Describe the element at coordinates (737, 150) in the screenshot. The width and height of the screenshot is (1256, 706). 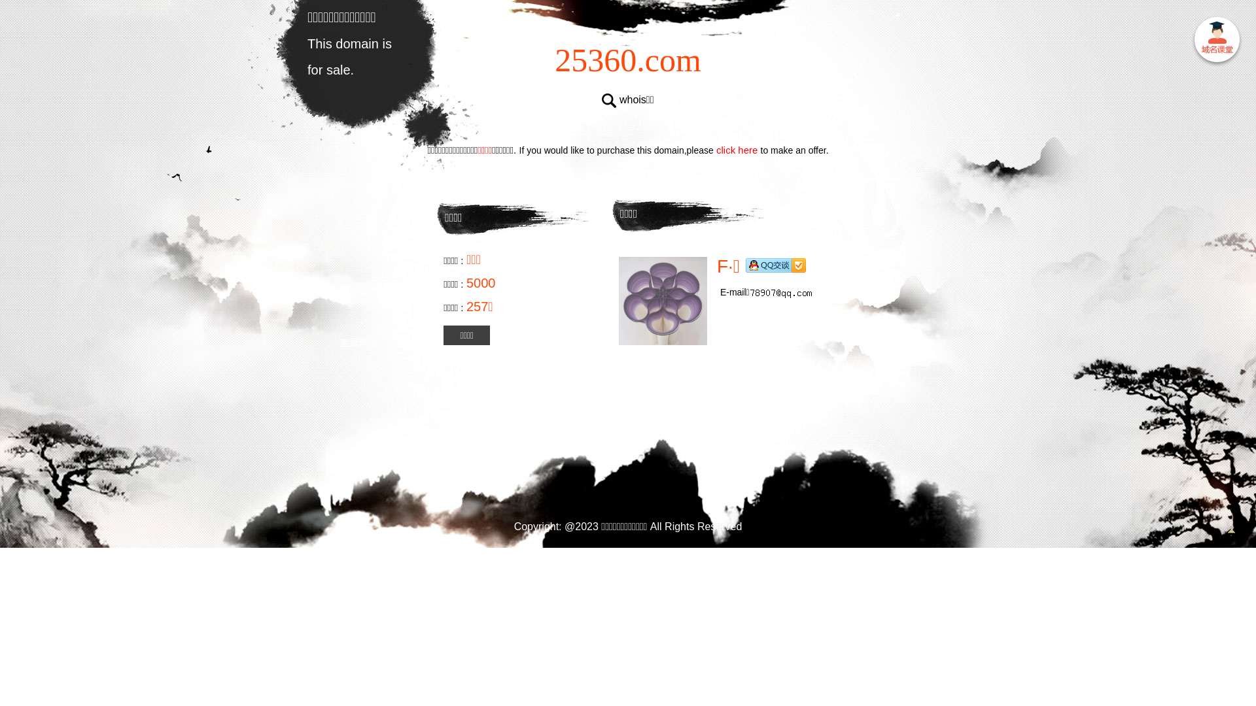
I see `click here` at that location.